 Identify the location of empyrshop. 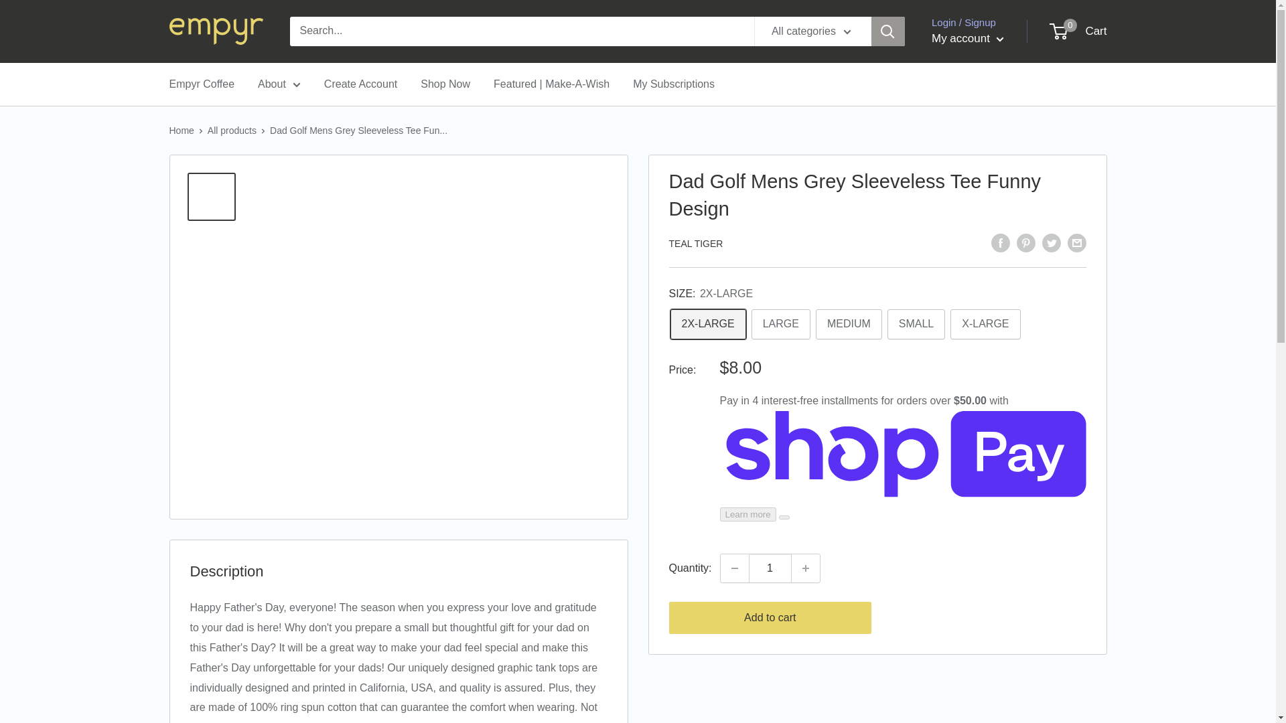
(1078, 31).